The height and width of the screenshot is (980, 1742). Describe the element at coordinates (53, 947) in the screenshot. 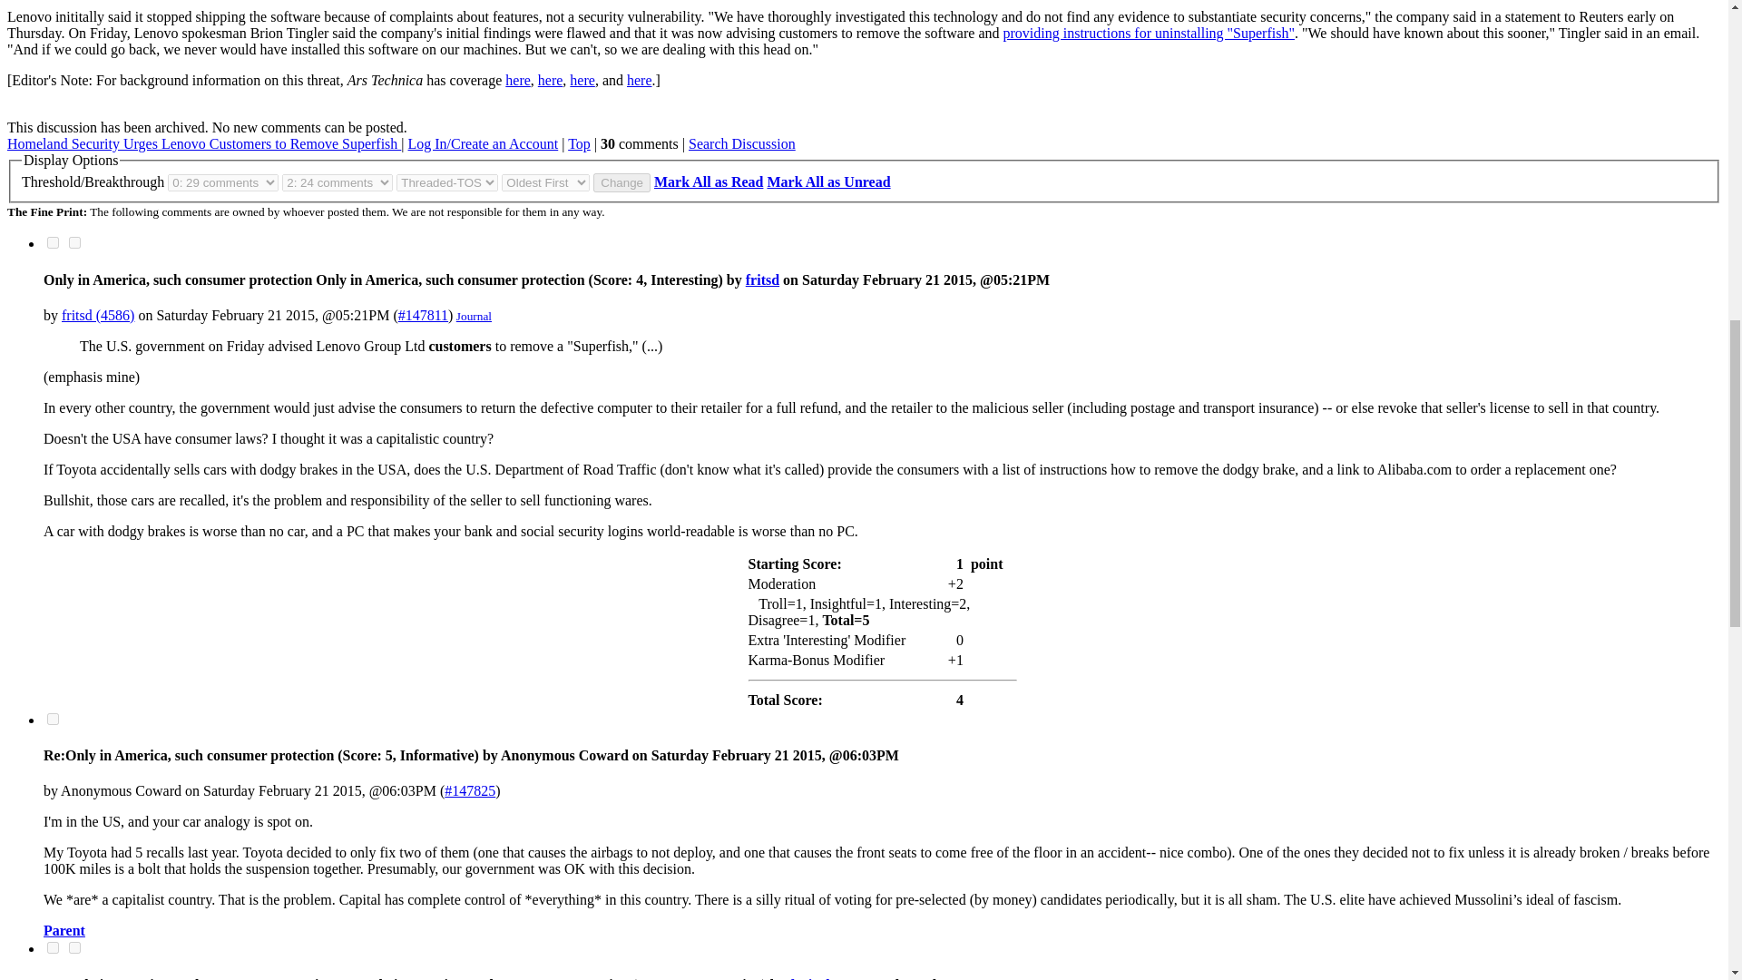

I see `on` at that location.